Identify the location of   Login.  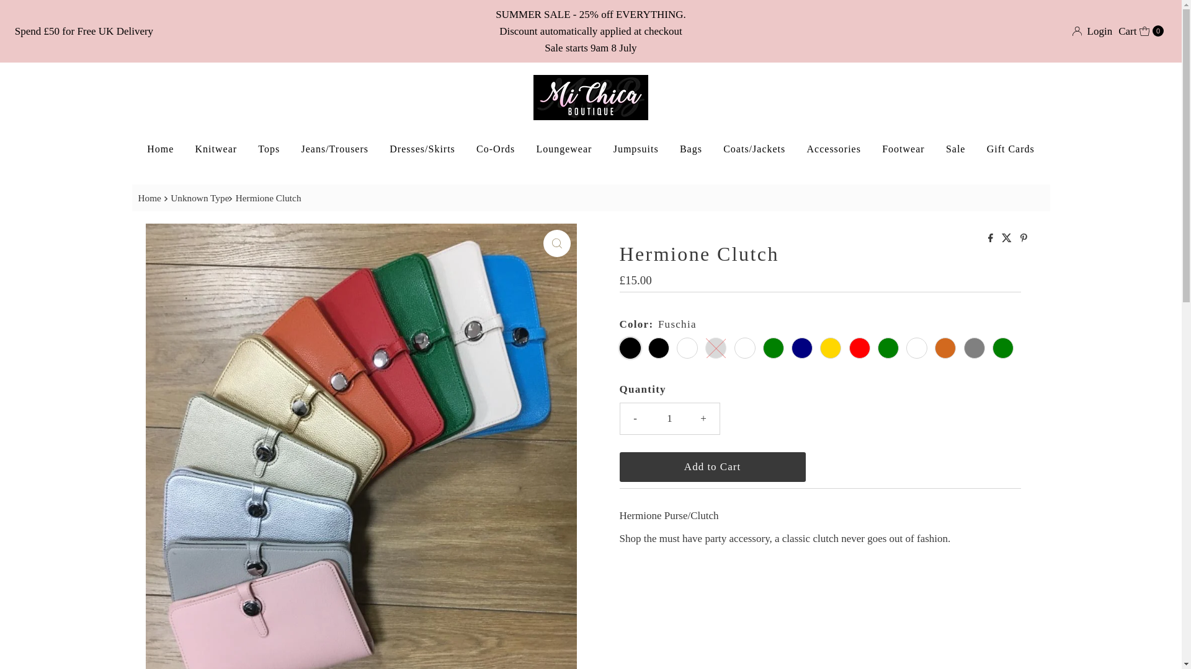
(1092, 31).